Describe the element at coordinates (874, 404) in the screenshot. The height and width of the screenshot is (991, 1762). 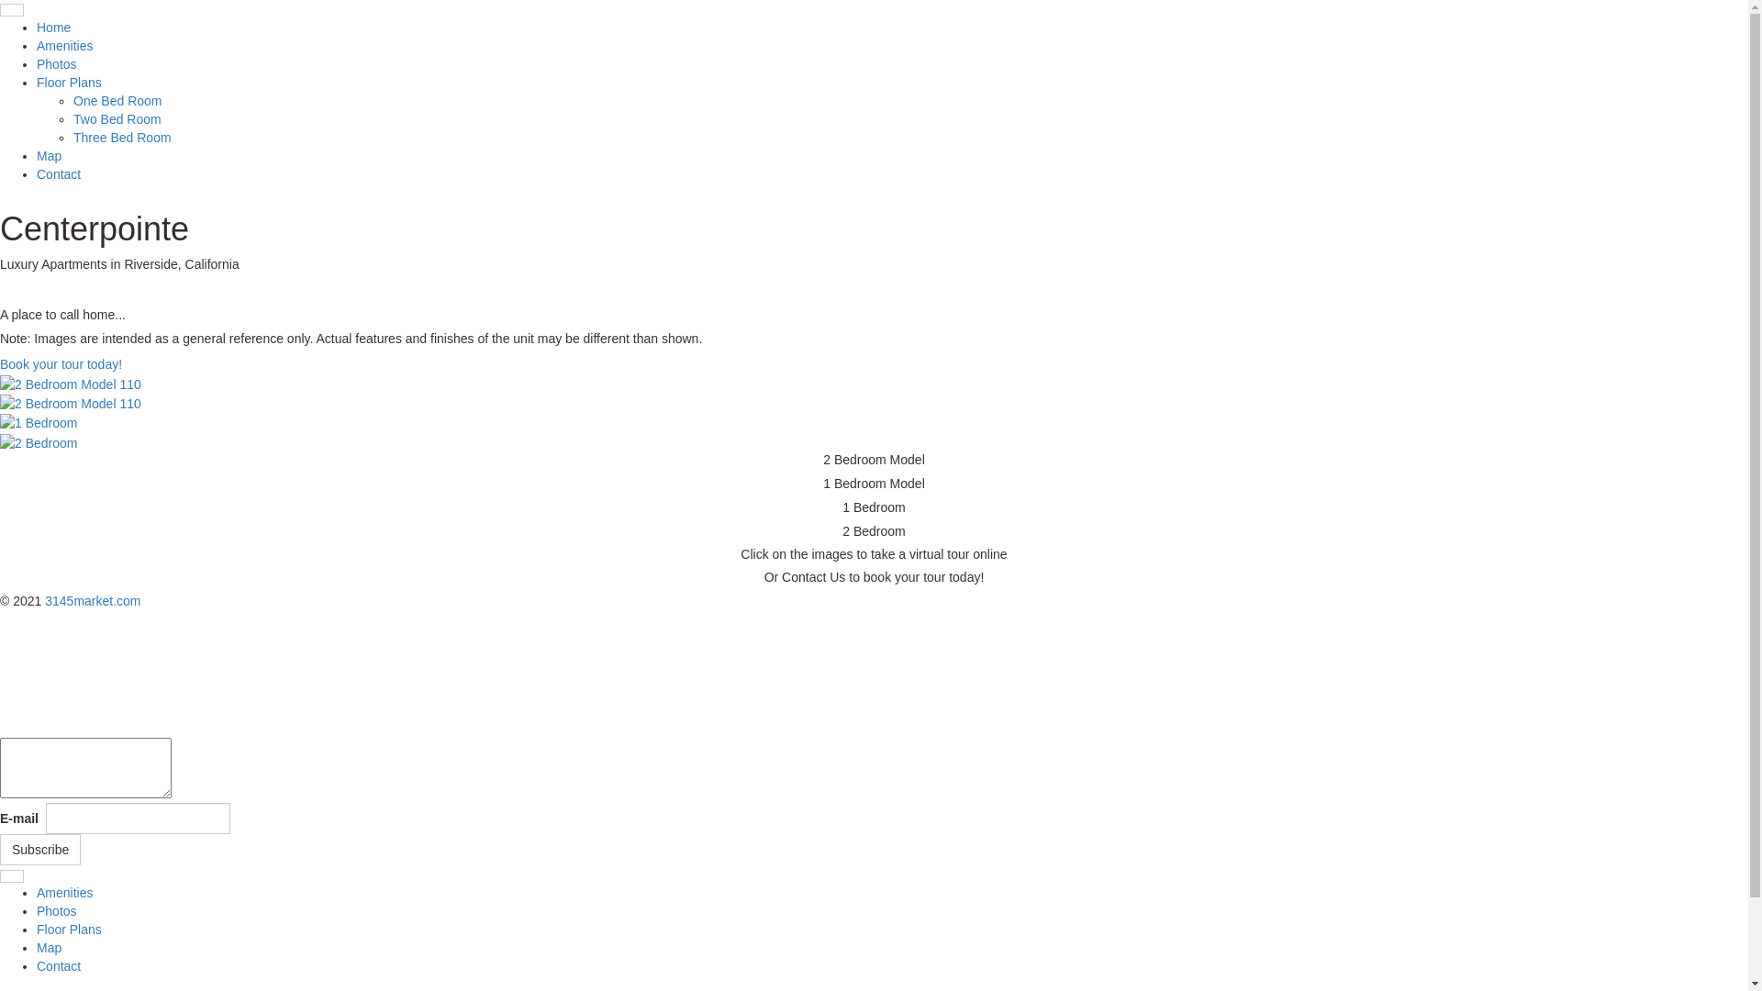
I see `2 Bedroom Model 110 ` at that location.